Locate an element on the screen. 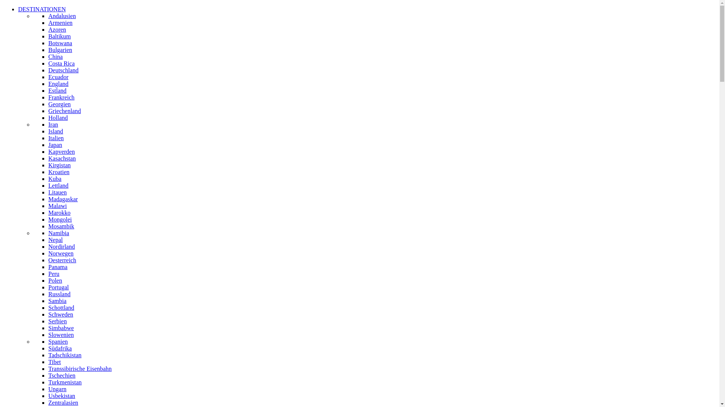  Serbien is located at coordinates (57, 321).